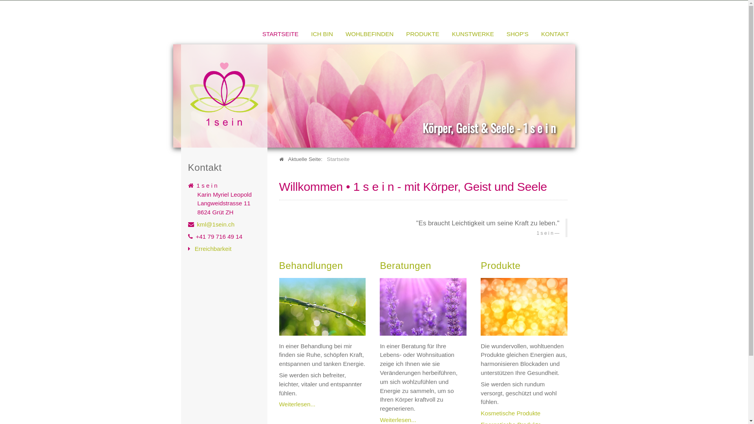  Describe the element at coordinates (280, 35) in the screenshot. I see `STARTSEITE` at that location.